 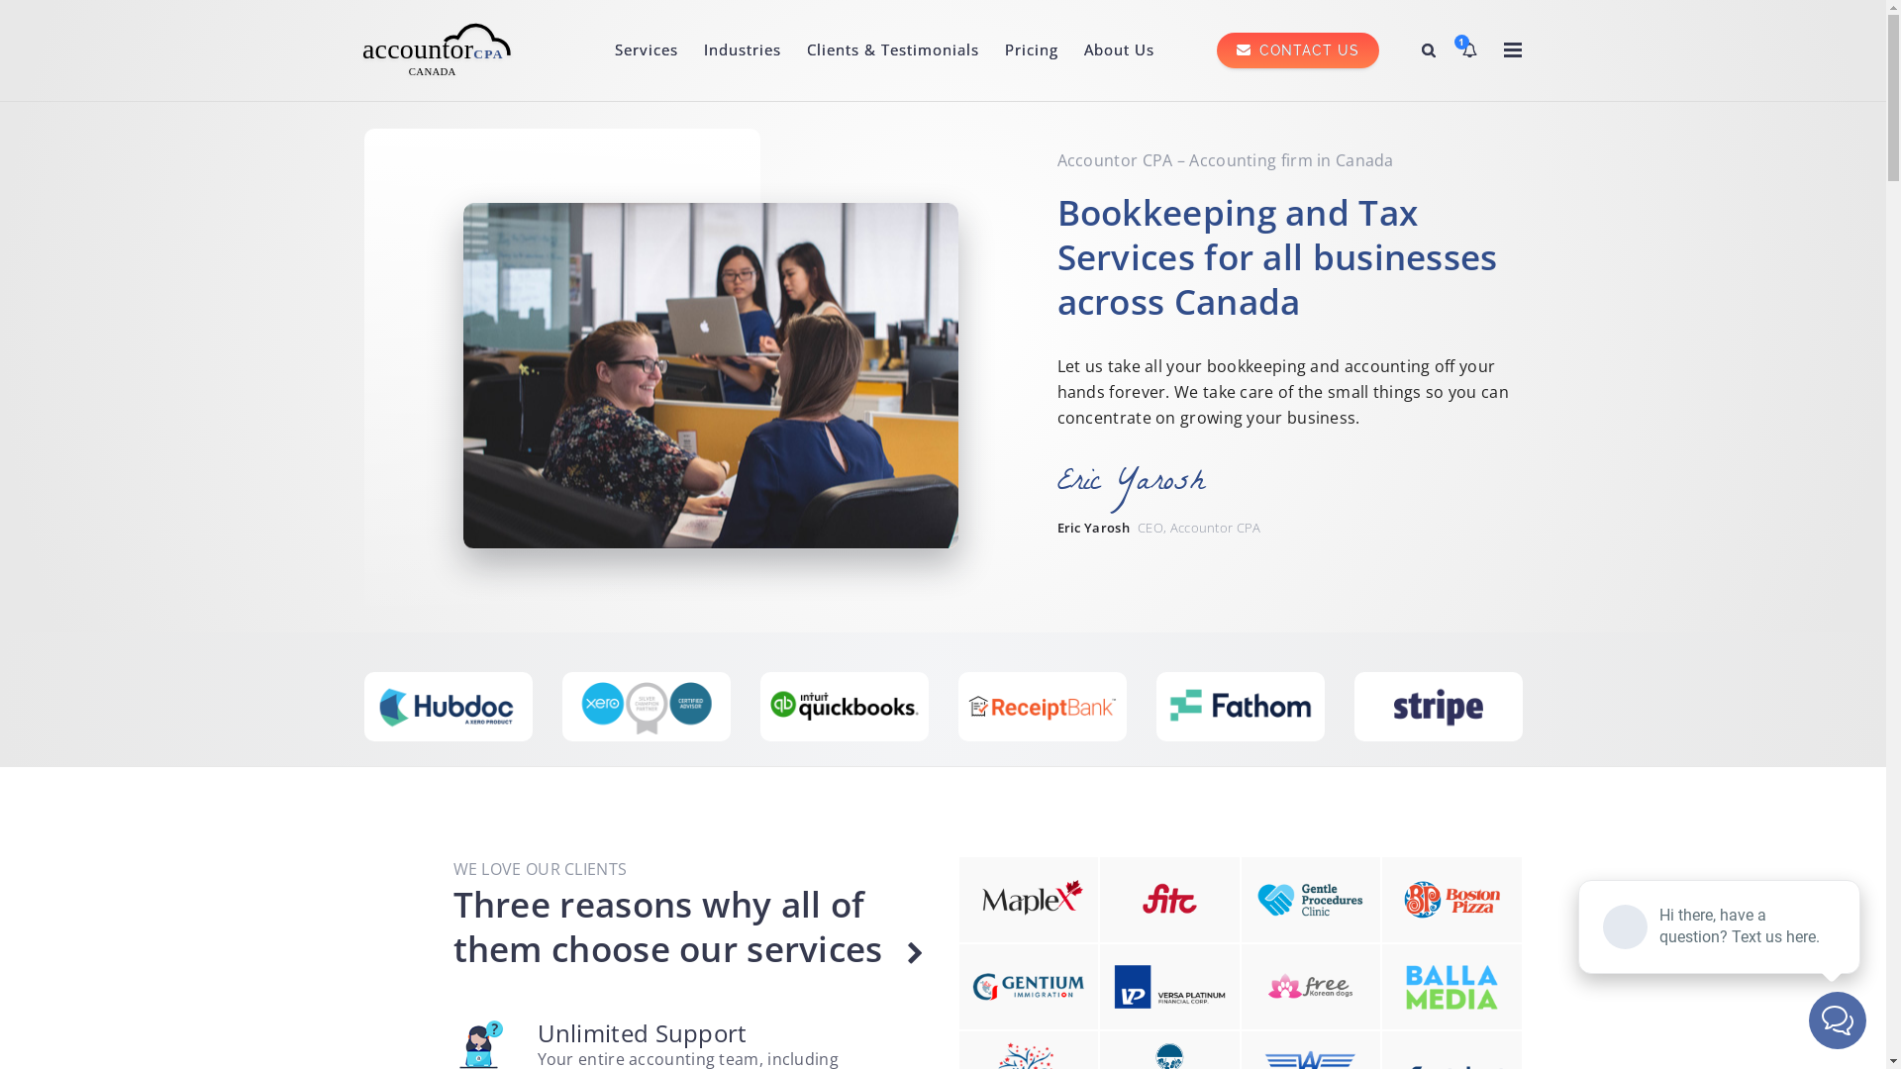 What do you see at coordinates (449, 709) in the screenshot?
I see `Stripe` at bounding box center [449, 709].